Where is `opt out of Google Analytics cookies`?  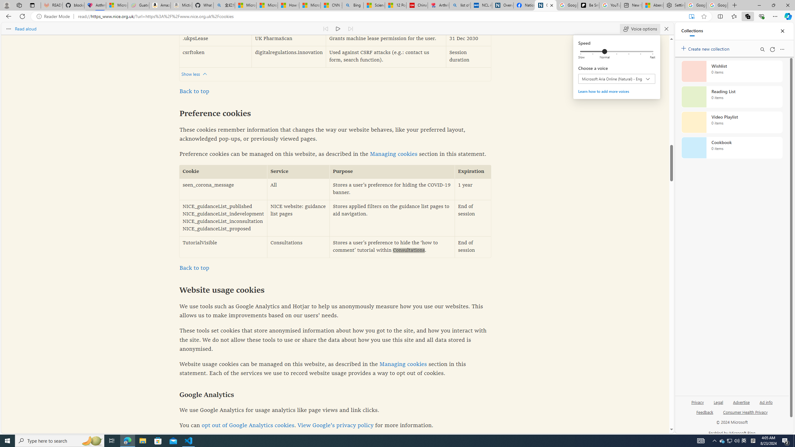 opt out of Google Analytics cookies is located at coordinates (248, 426).